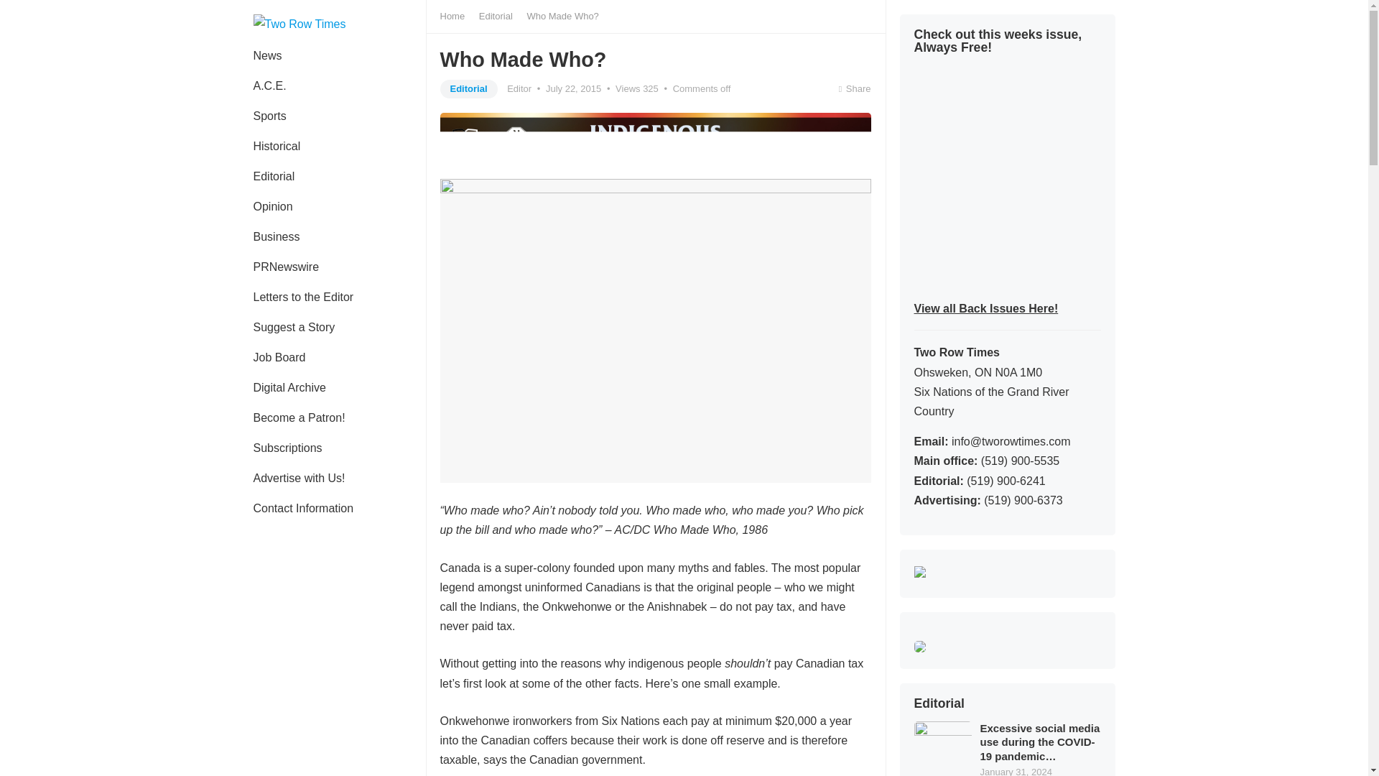 Image resolution: width=1379 pixels, height=776 pixels. What do you see at coordinates (279, 358) in the screenshot?
I see `Job Board` at bounding box center [279, 358].